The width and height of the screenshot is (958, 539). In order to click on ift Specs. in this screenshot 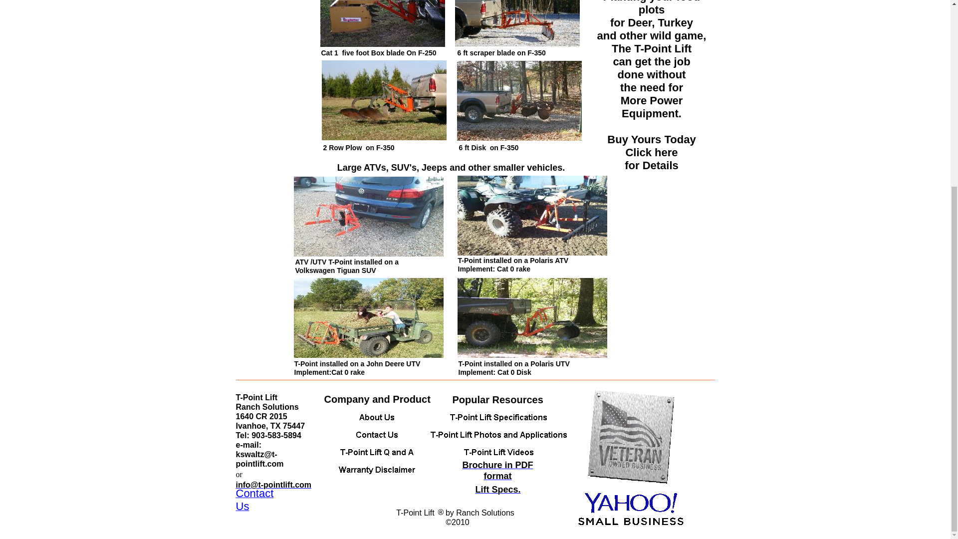, I will do `click(501, 491)`.